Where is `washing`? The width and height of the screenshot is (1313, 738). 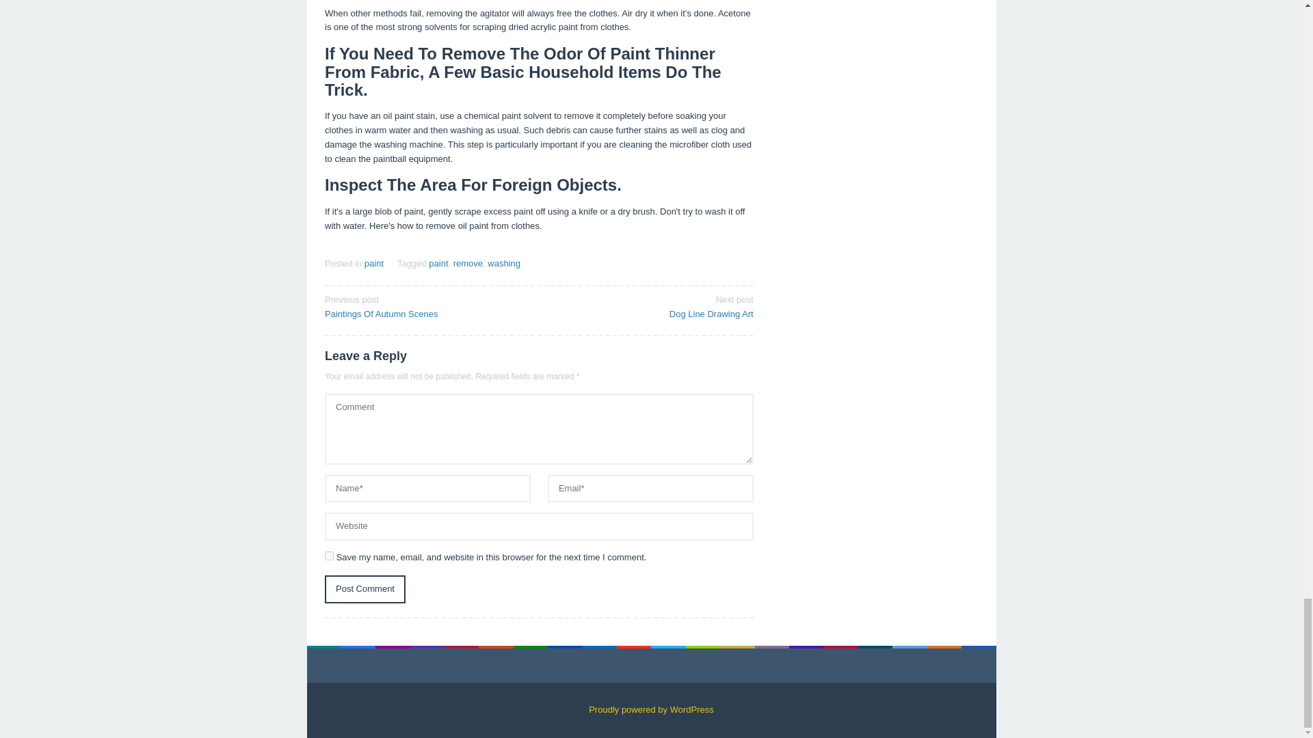 washing is located at coordinates (427, 305).